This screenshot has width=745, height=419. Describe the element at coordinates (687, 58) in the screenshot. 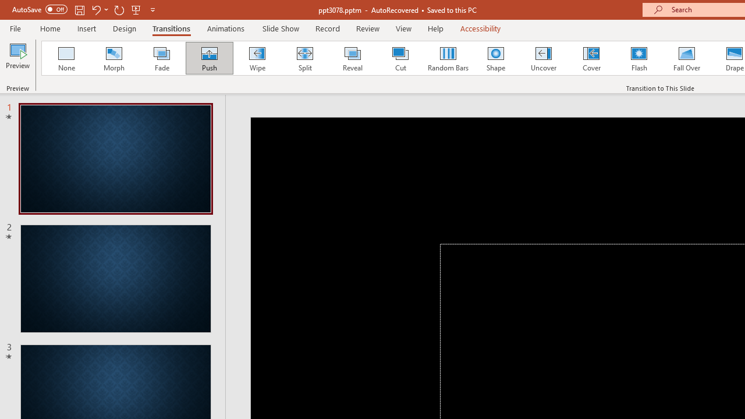

I see `Fall Over` at that location.